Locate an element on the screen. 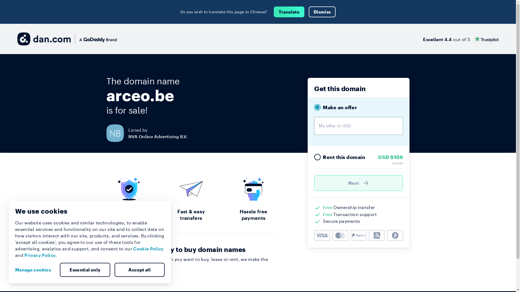 The image size is (520, 292). Accept all is located at coordinates (139, 270).